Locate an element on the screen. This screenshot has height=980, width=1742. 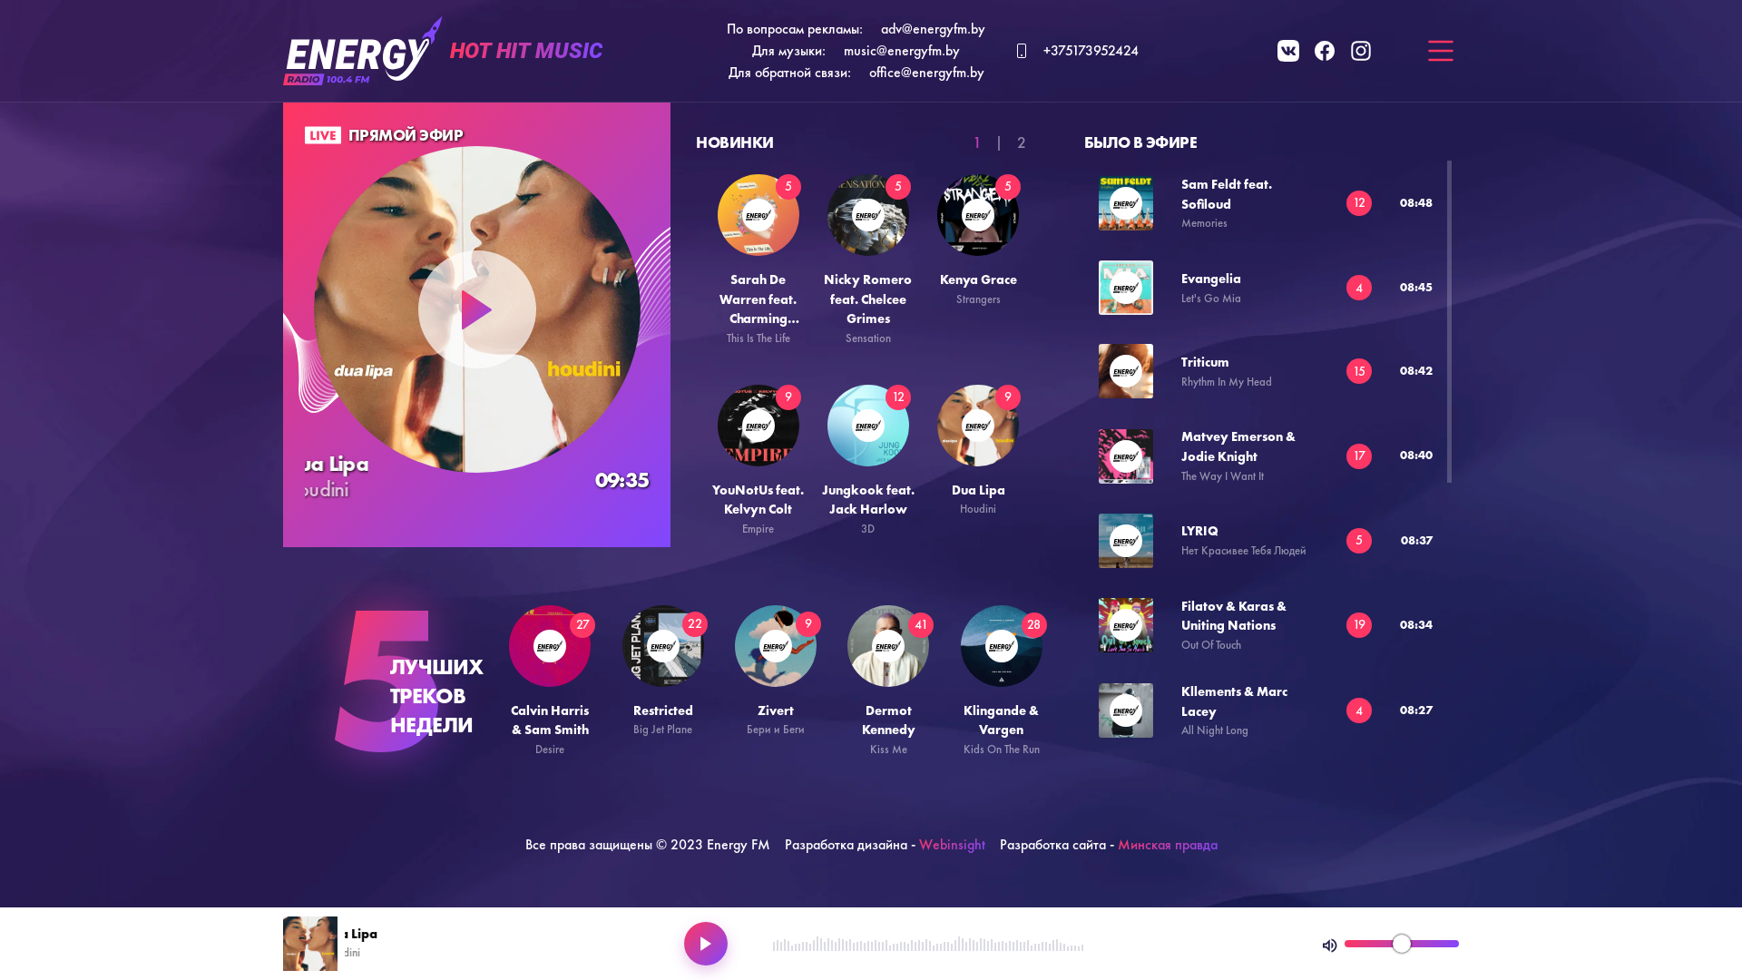
15 is located at coordinates (1359, 371).